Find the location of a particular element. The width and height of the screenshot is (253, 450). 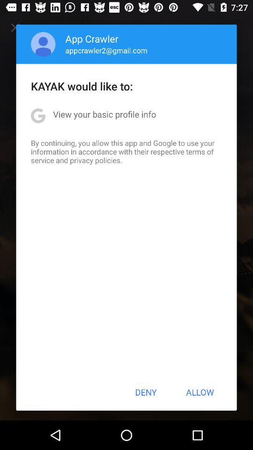

jump until the appcrawler2@gmail.com item is located at coordinates (106, 50).